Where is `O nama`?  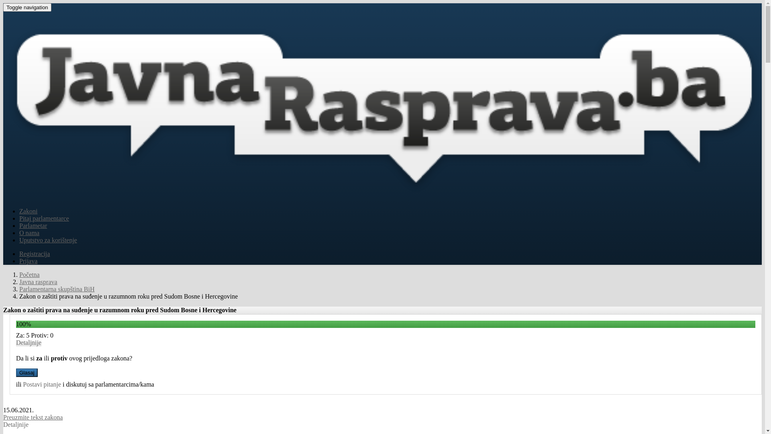 O nama is located at coordinates (29, 233).